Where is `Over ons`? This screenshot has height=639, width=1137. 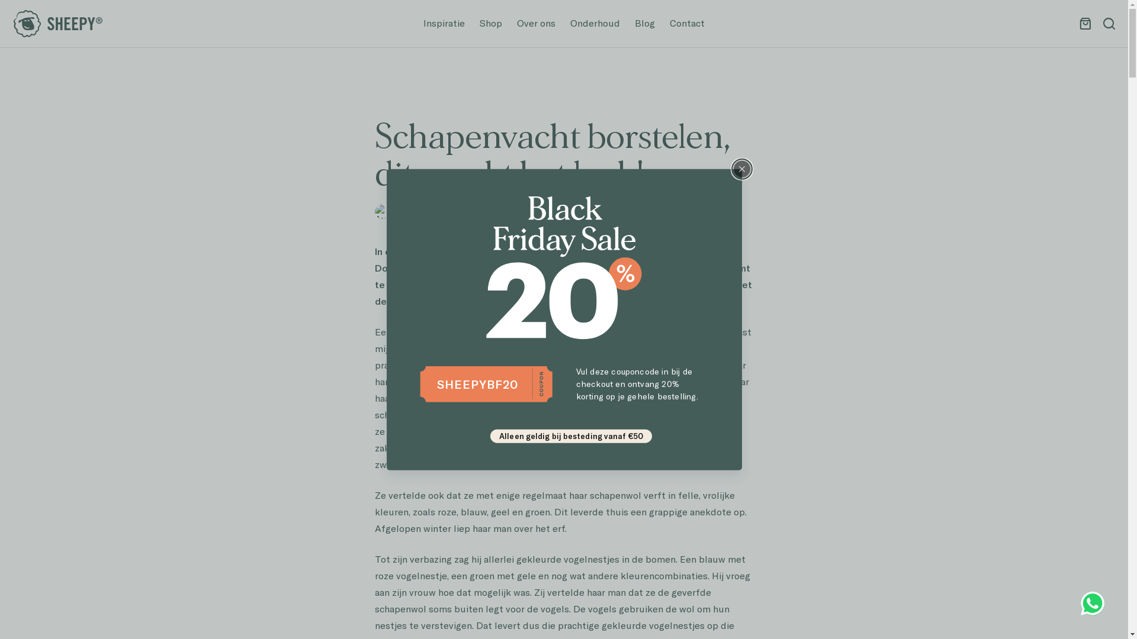
Over ons is located at coordinates (536, 24).